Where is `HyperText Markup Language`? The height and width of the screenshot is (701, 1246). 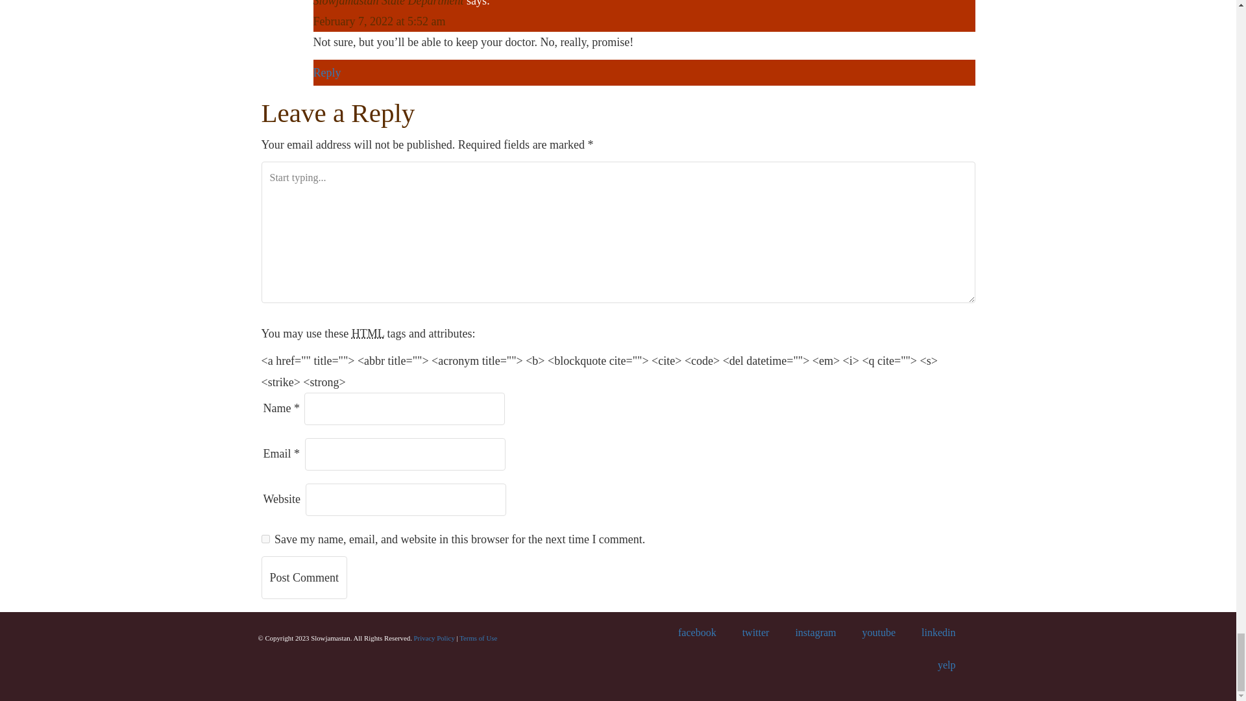
HyperText Markup Language is located at coordinates (367, 334).